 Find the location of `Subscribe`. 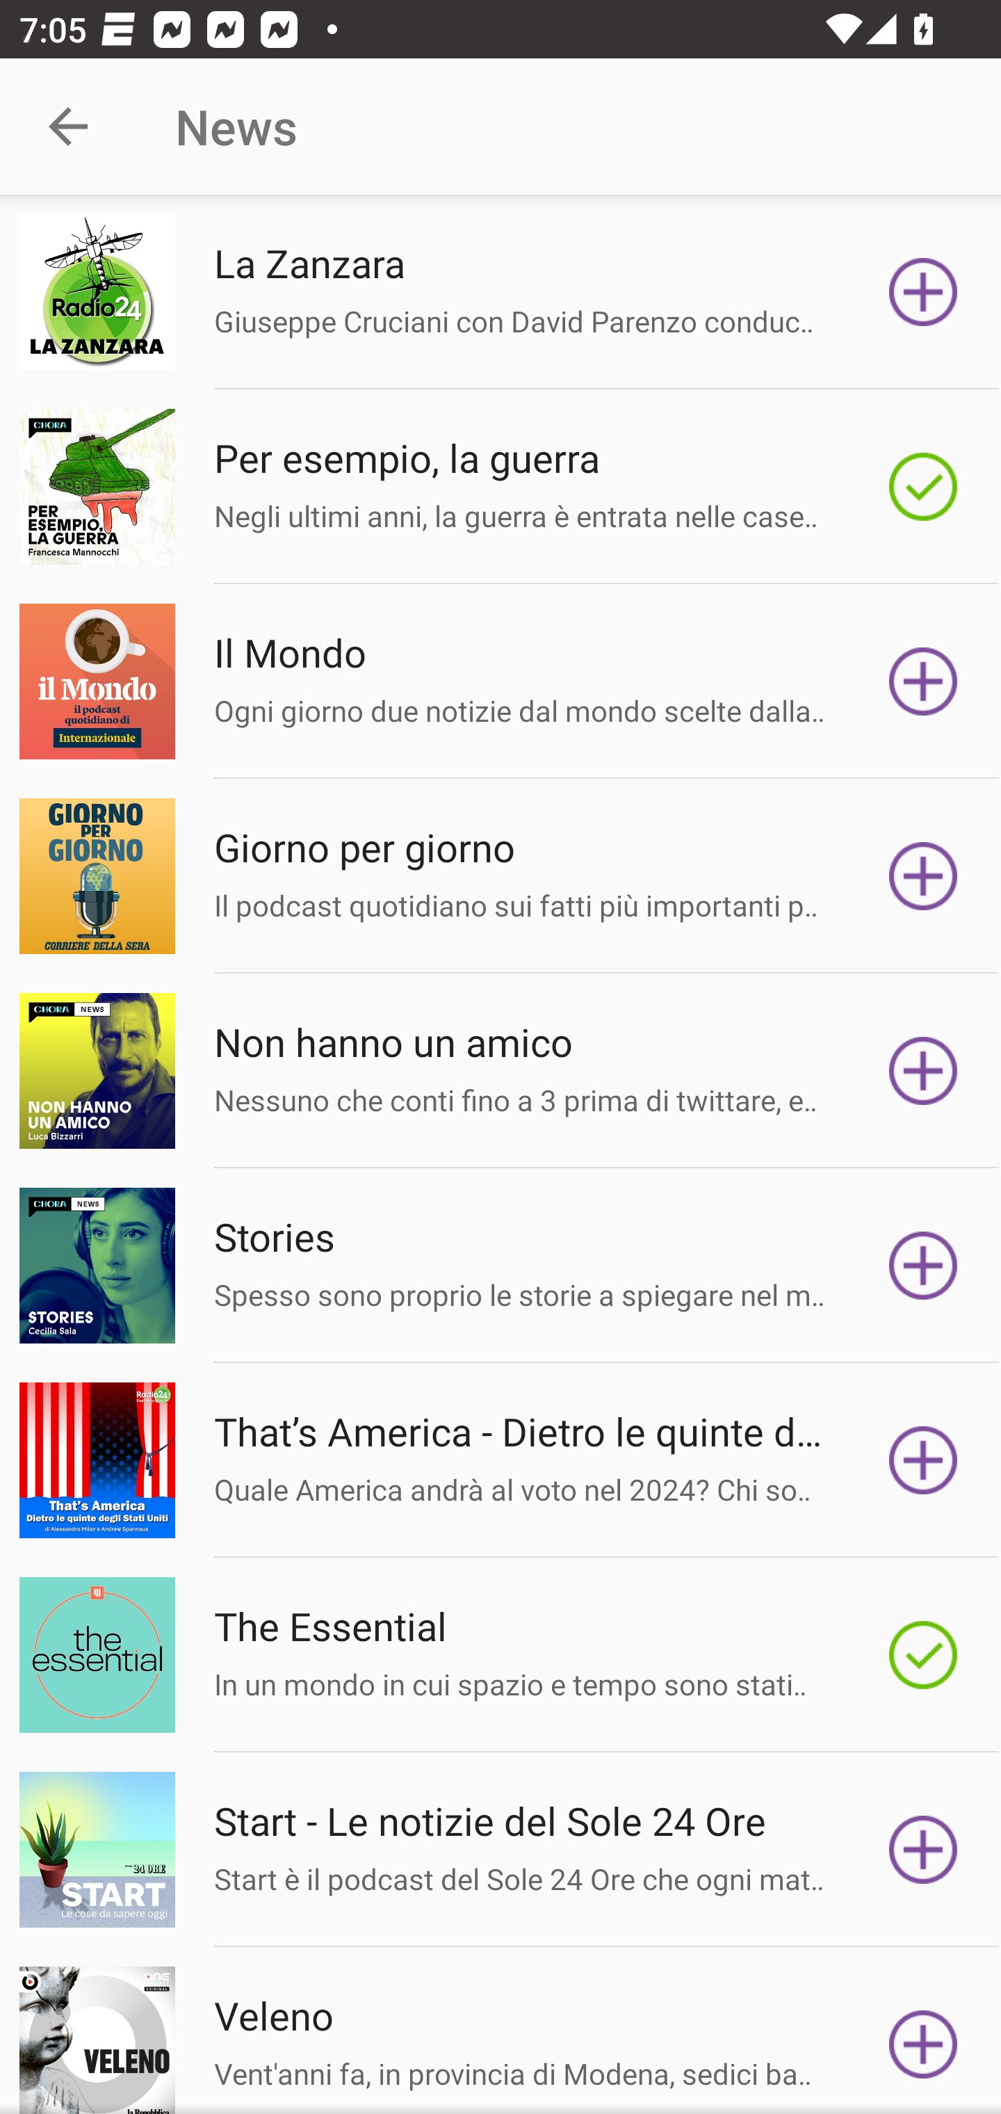

Subscribe is located at coordinates (923, 1070).